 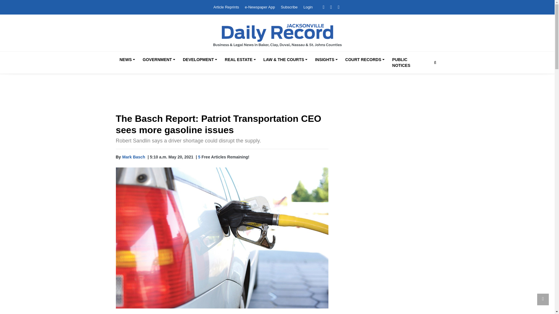 I want to click on Subscribe, so click(x=289, y=7).